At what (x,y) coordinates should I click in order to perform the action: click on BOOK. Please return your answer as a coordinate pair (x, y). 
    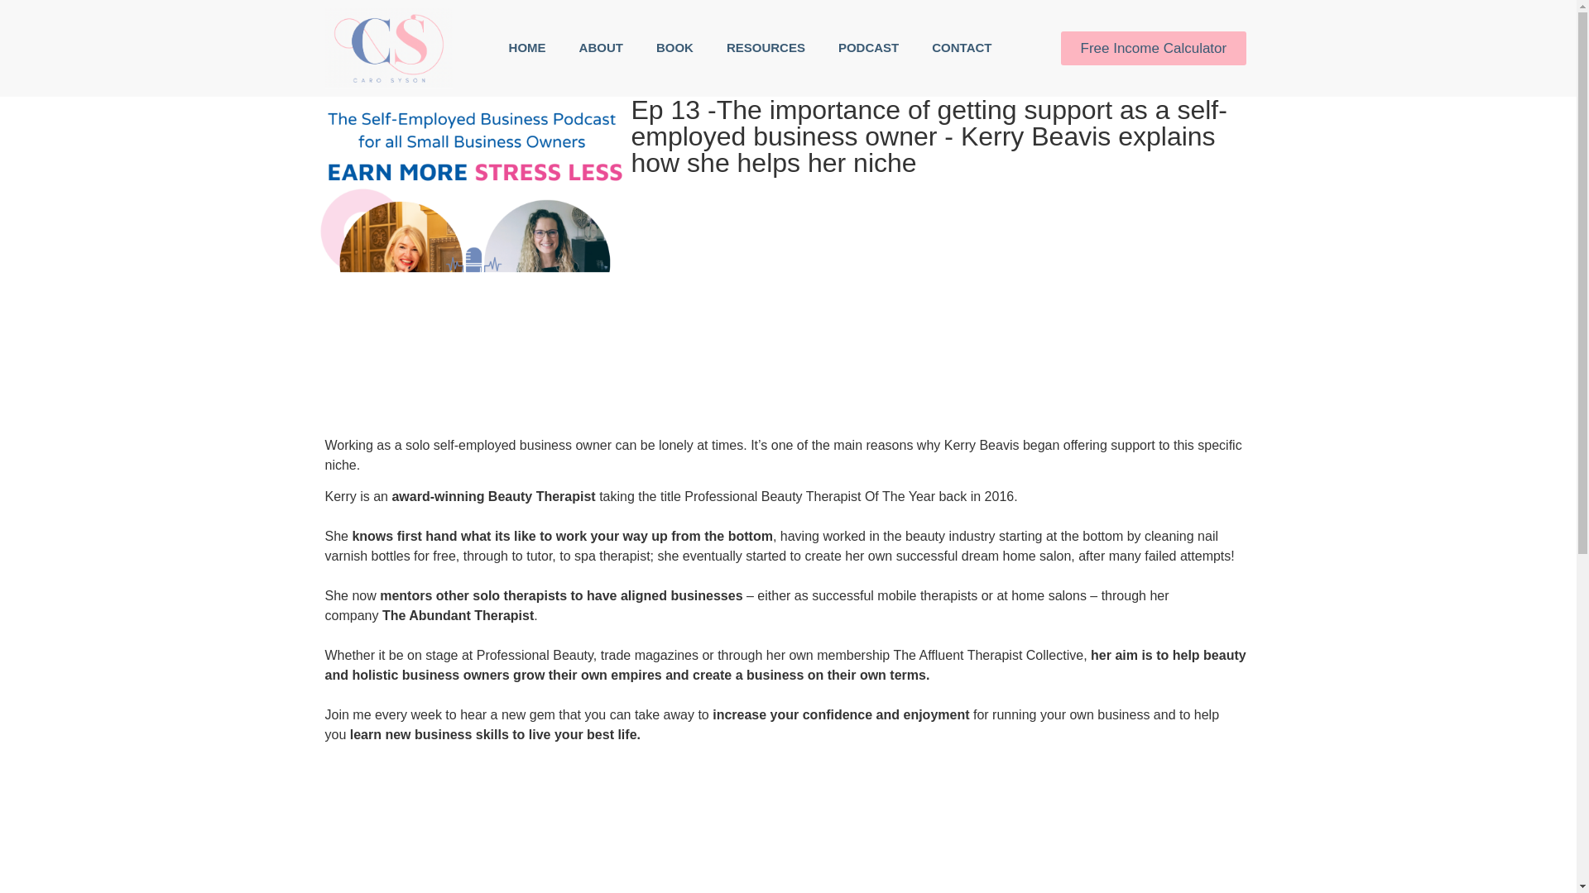
    Looking at the image, I should click on (675, 48).